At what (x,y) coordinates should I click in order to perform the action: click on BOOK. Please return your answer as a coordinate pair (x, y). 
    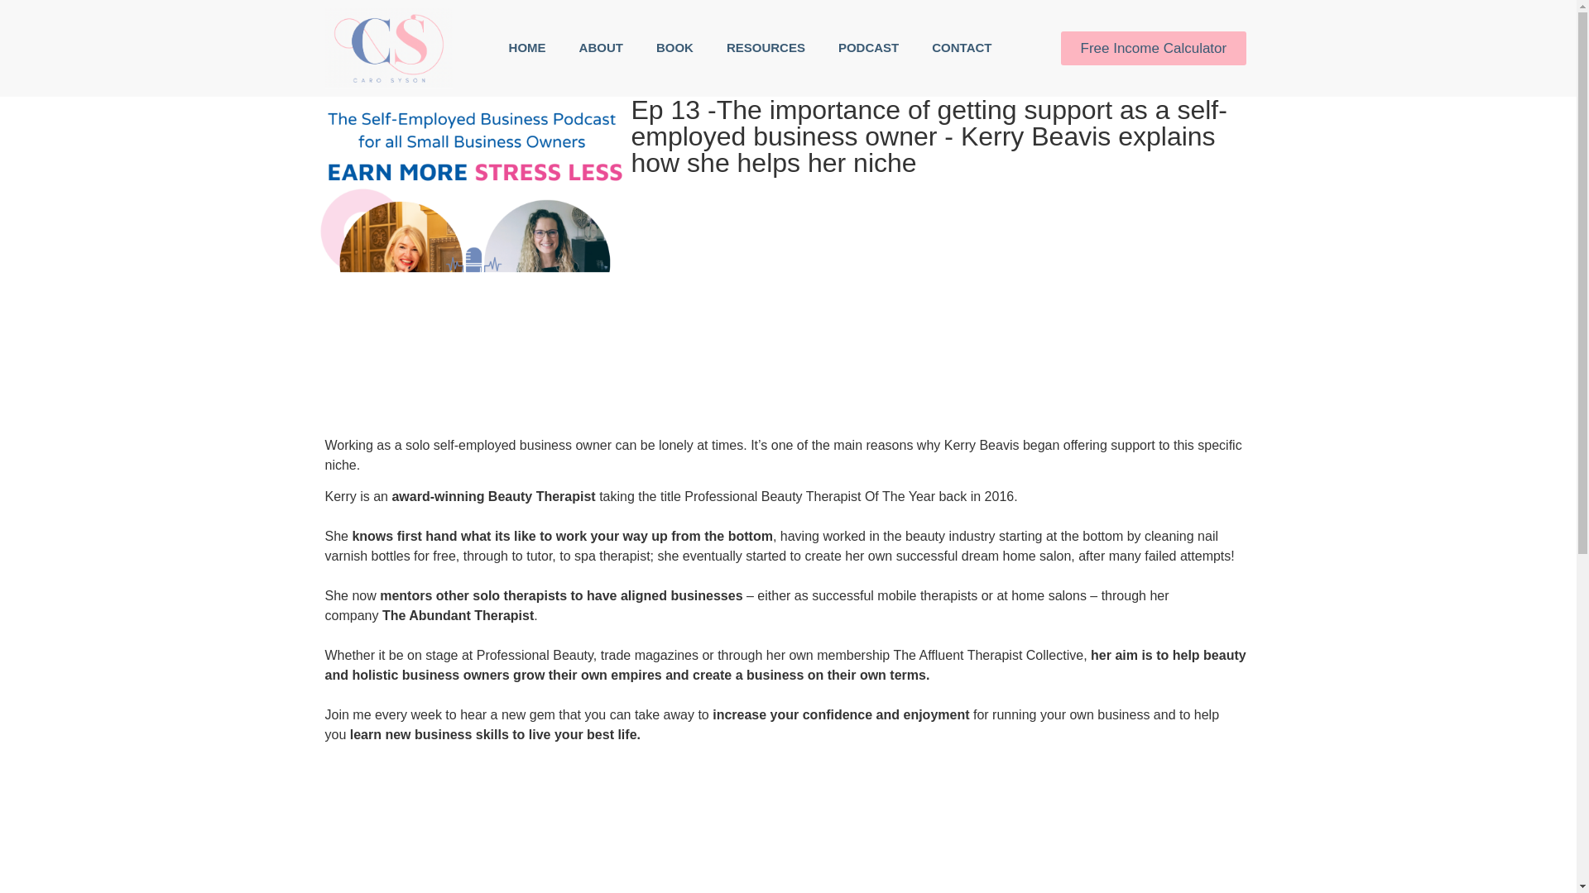
    Looking at the image, I should click on (675, 48).